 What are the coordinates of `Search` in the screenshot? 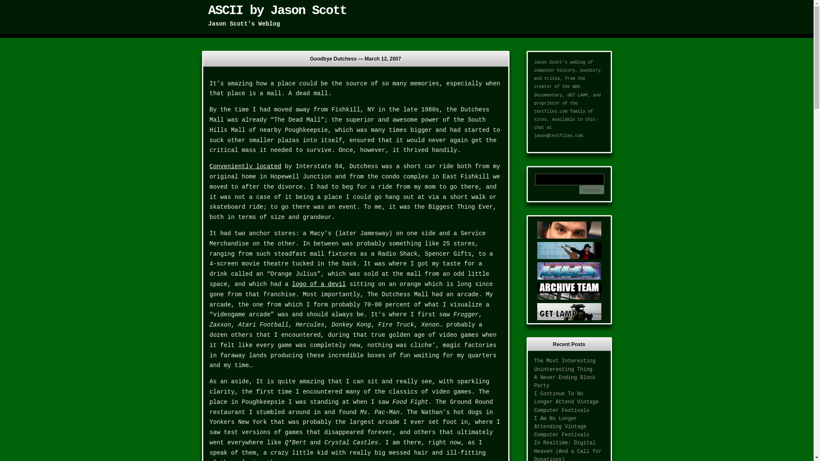 It's located at (591, 190).